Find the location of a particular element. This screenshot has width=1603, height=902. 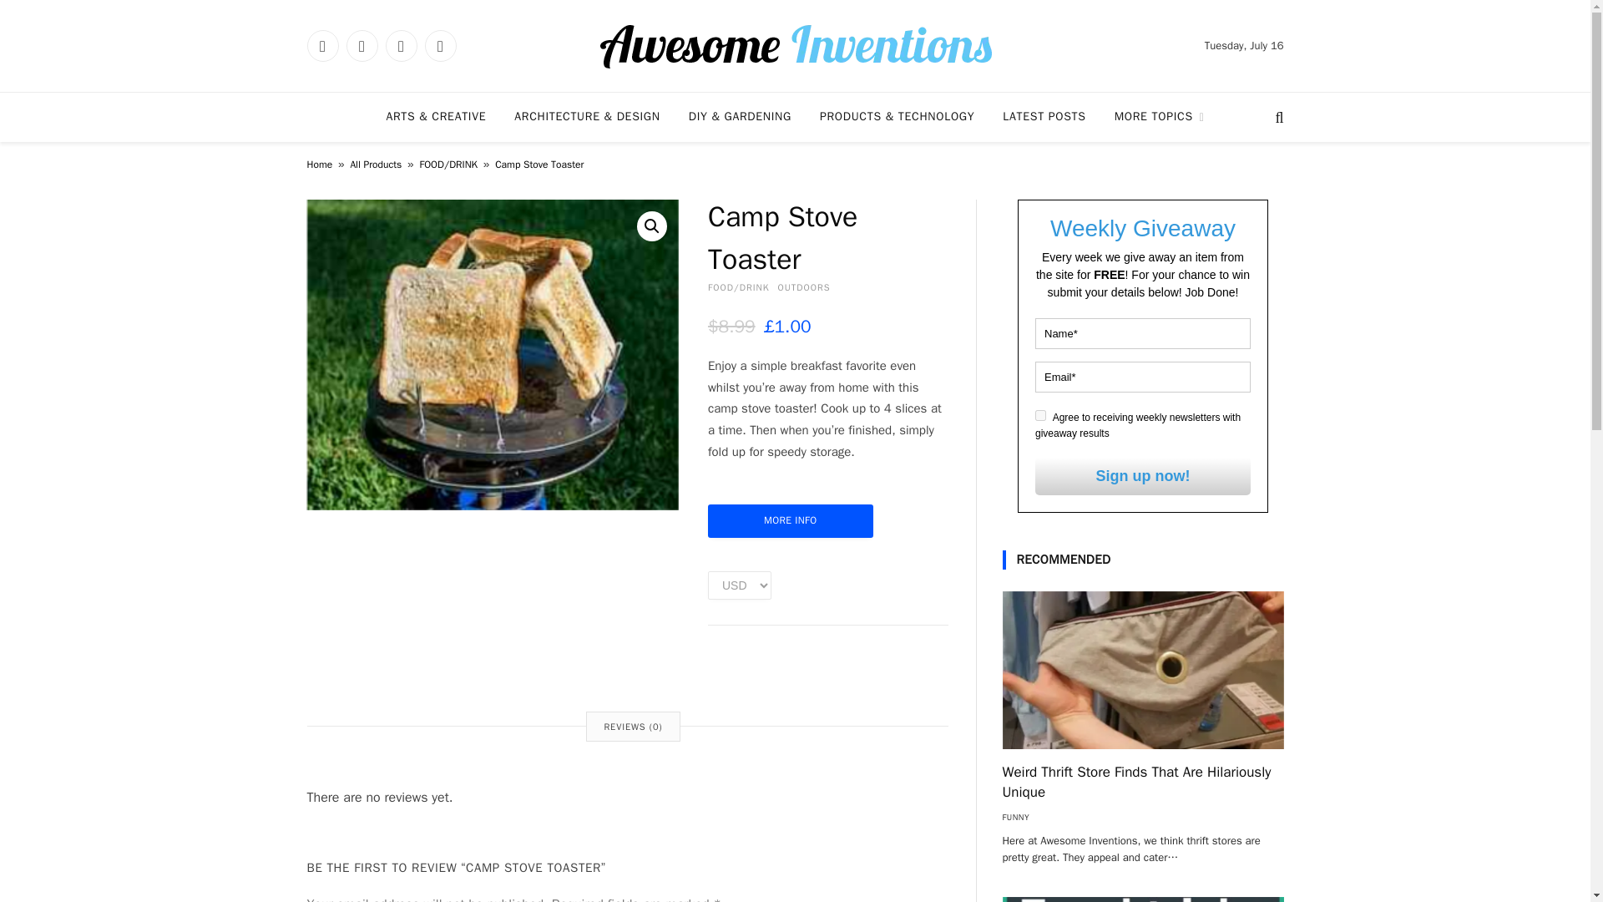

LATEST POSTS is located at coordinates (1044, 117).